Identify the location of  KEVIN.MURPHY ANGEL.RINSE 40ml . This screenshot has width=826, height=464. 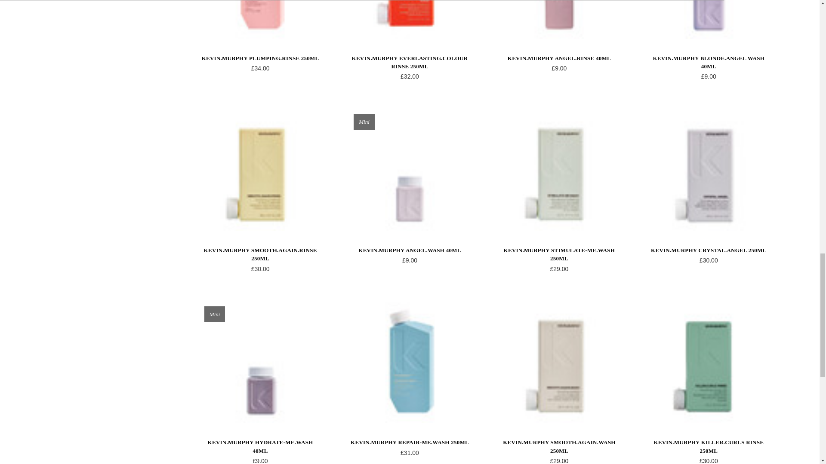
(559, 19).